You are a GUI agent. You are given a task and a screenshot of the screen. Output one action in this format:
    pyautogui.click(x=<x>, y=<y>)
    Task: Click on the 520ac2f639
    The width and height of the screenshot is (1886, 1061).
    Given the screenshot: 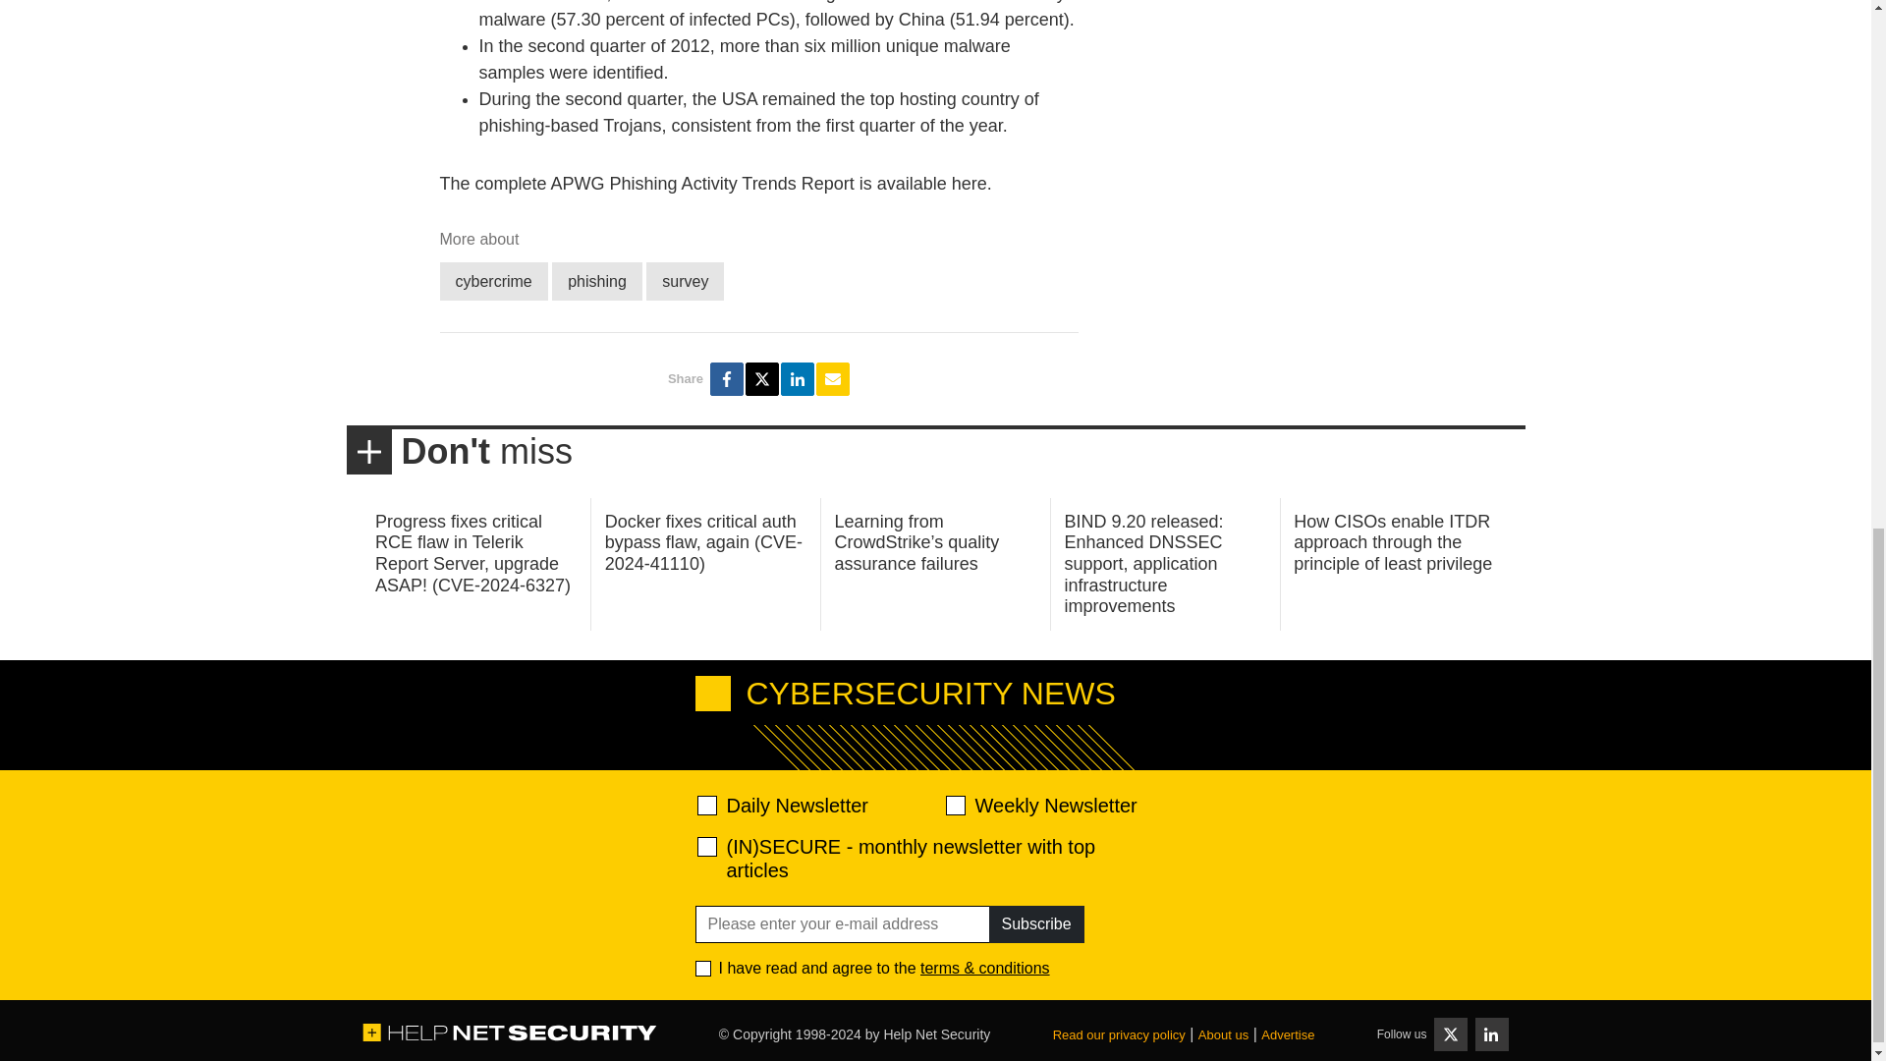 What is the action you would take?
    pyautogui.click(x=707, y=806)
    